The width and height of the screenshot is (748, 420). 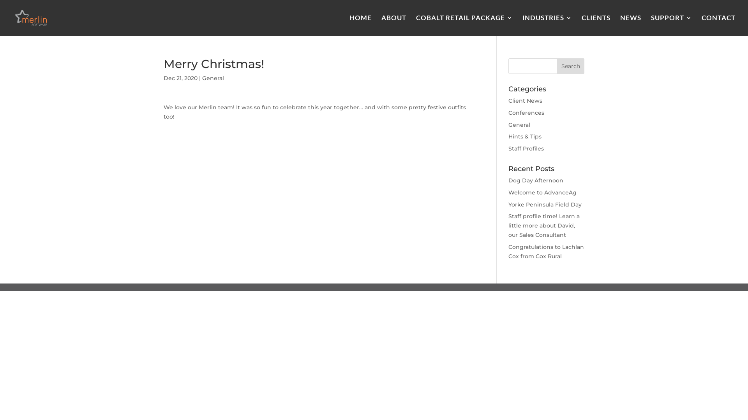 What do you see at coordinates (536, 180) in the screenshot?
I see `Dog Day Afternoon` at bounding box center [536, 180].